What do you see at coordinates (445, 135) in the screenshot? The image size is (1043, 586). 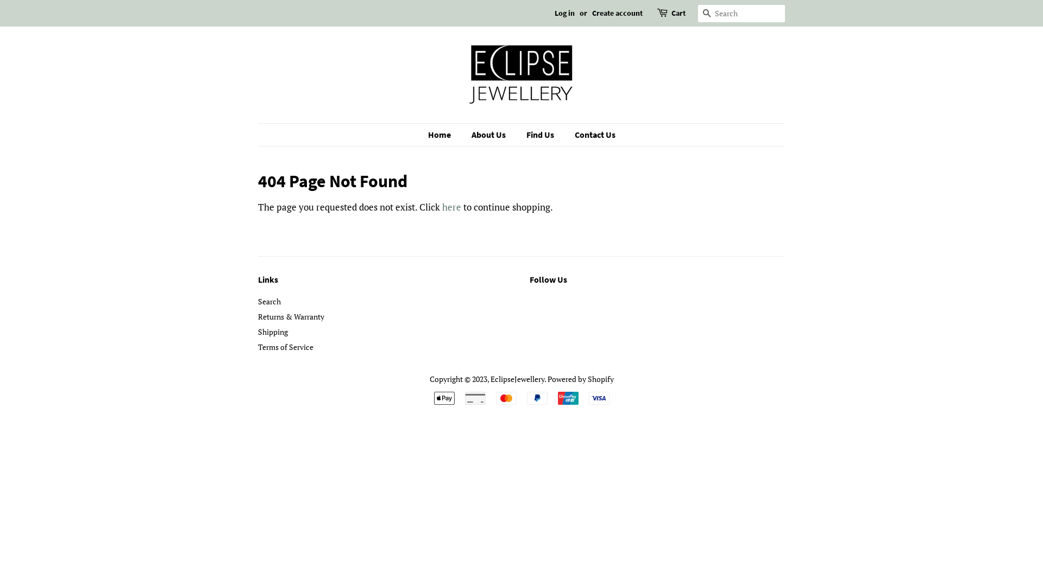 I see `Home` at bounding box center [445, 135].